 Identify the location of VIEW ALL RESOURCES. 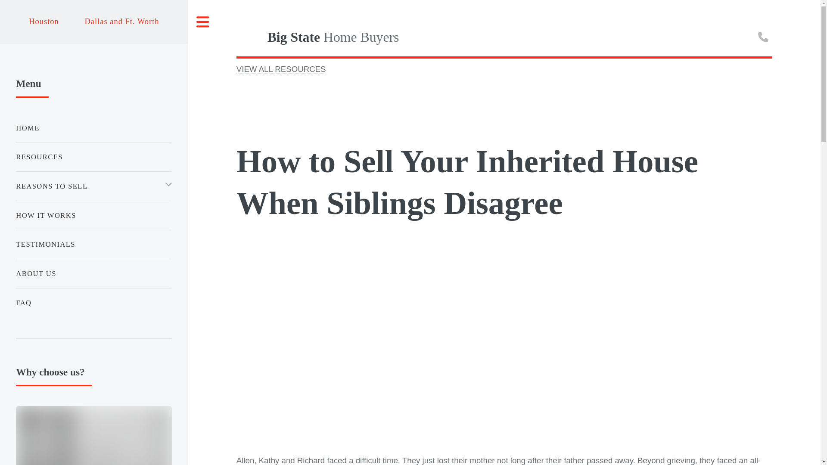
(281, 69).